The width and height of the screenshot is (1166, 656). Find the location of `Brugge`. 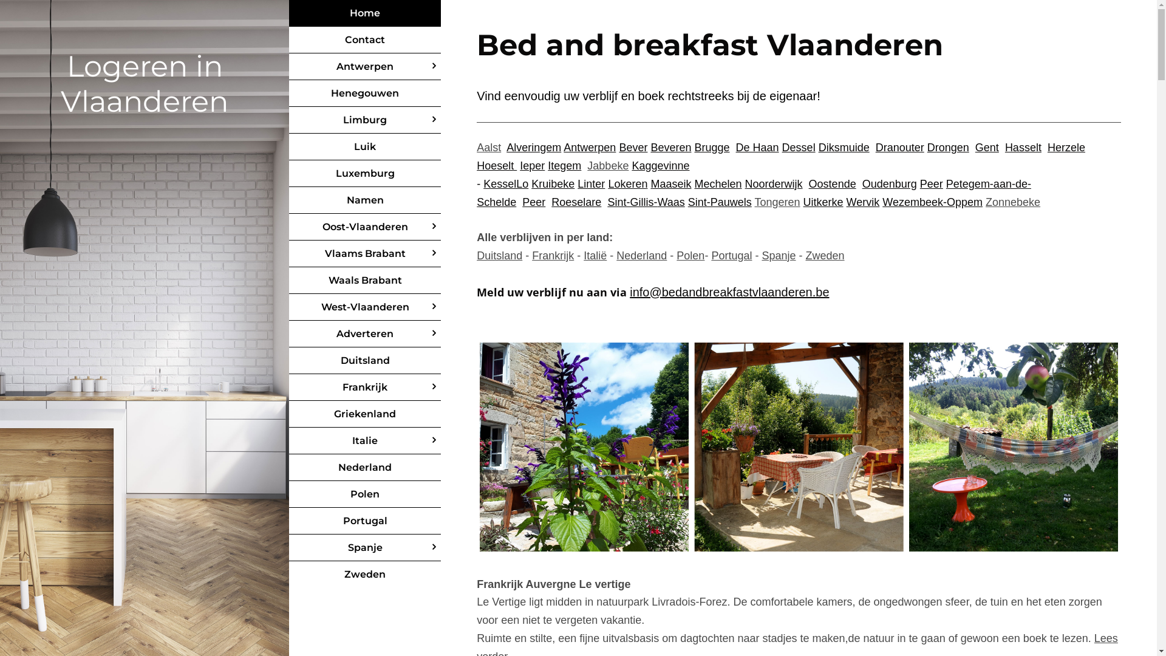

Brugge is located at coordinates (712, 148).